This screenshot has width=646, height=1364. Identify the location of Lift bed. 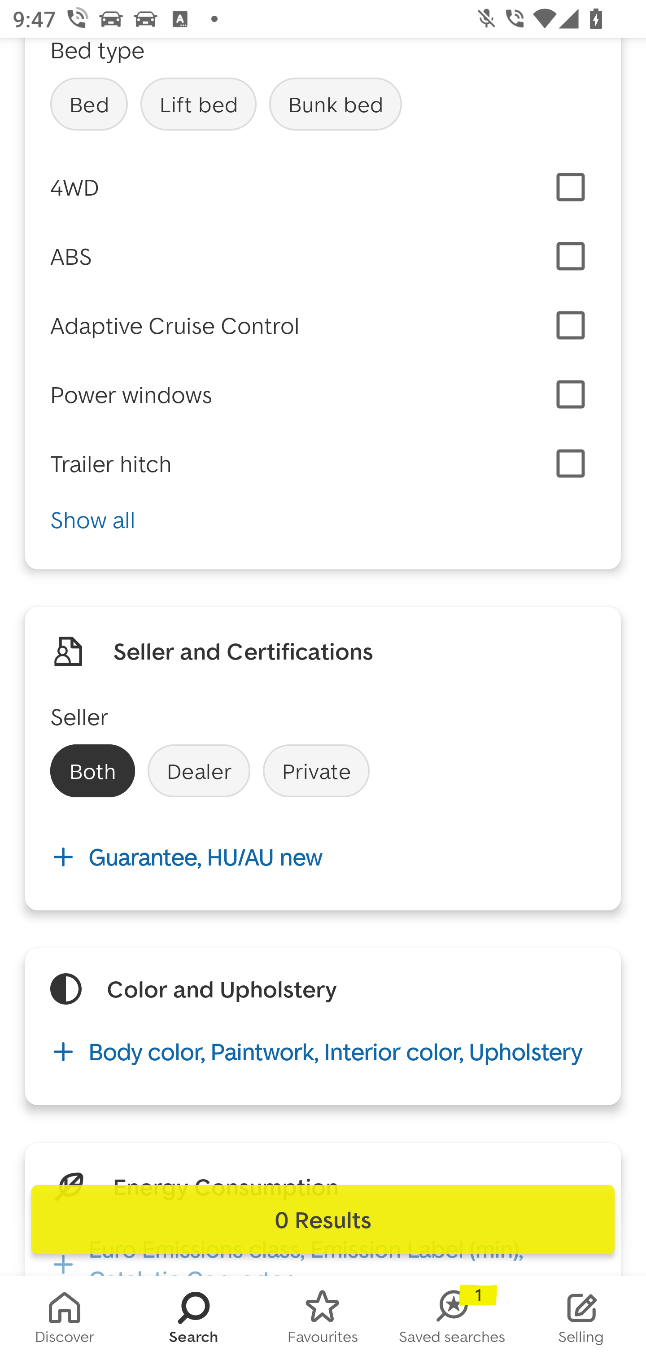
(198, 104).